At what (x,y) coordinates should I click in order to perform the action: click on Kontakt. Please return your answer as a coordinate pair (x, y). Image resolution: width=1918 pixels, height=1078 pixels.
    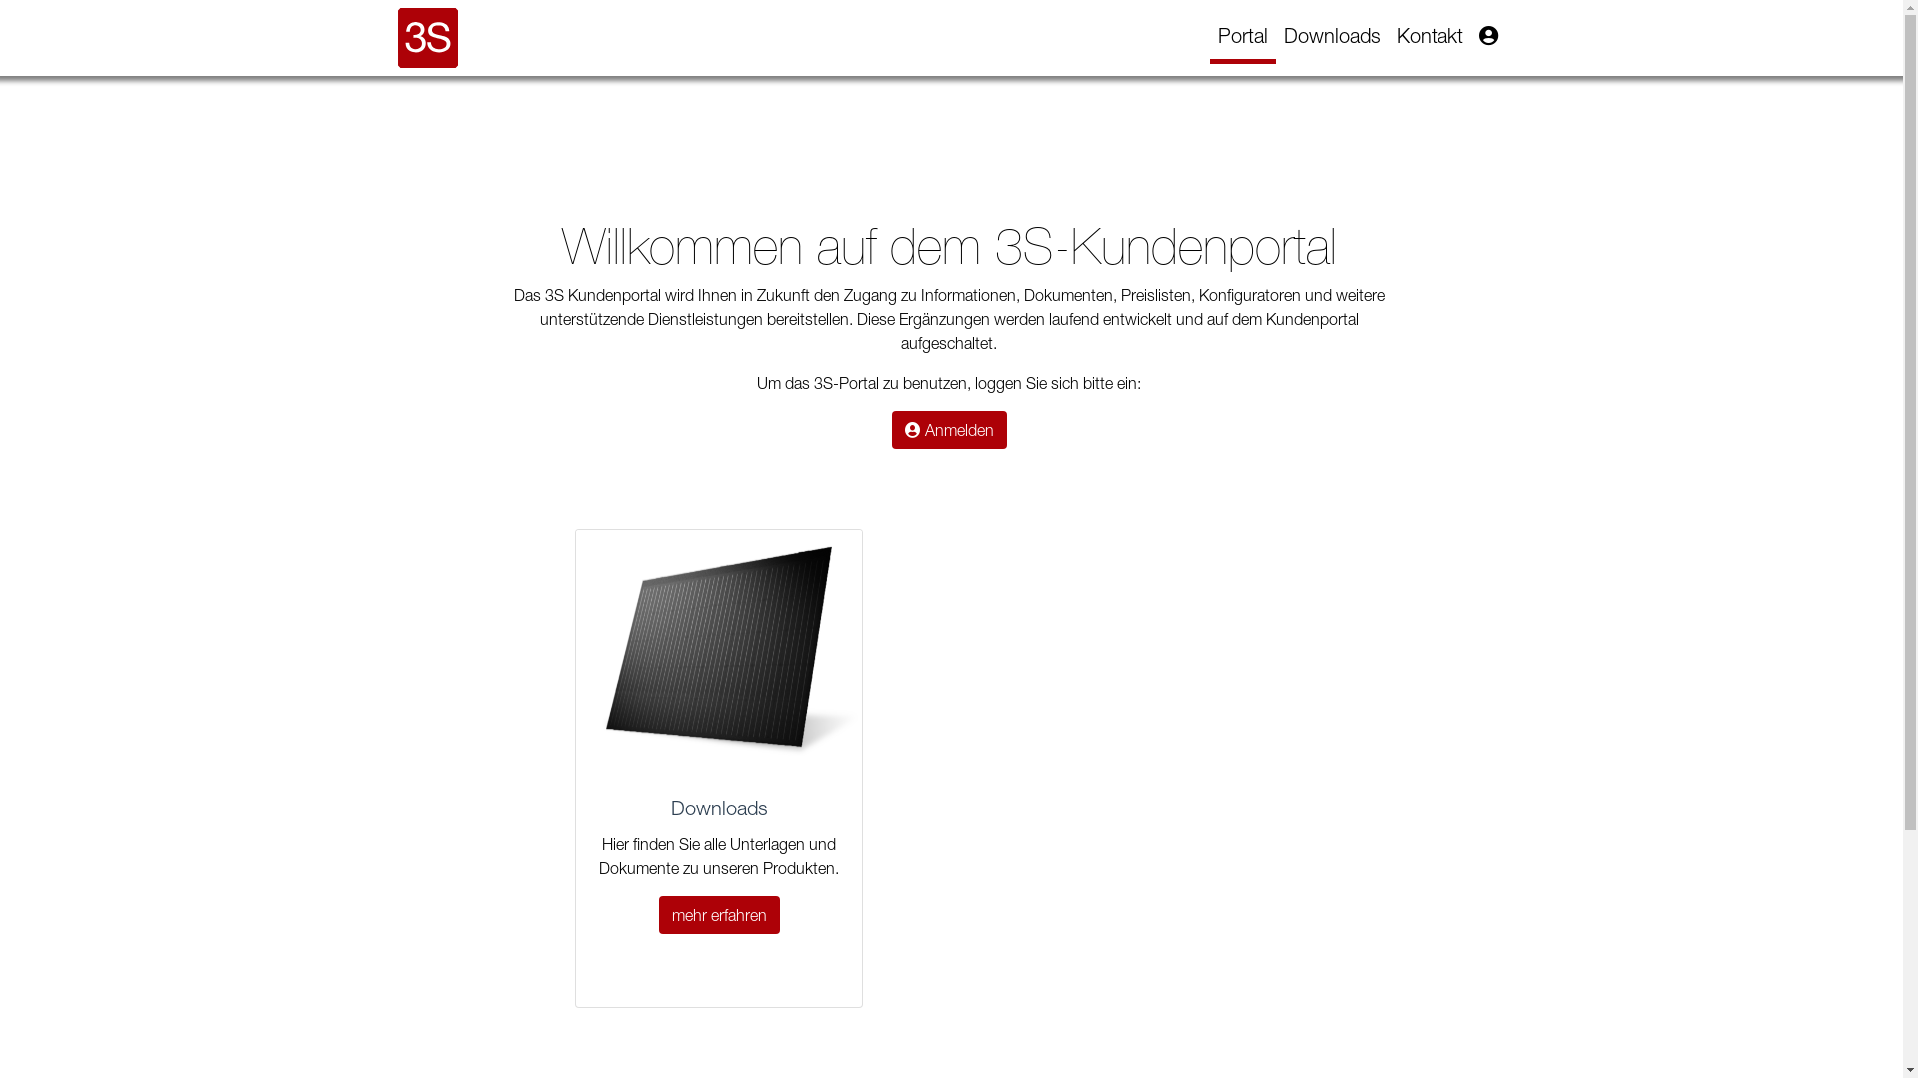
    Looking at the image, I should click on (1431, 35).